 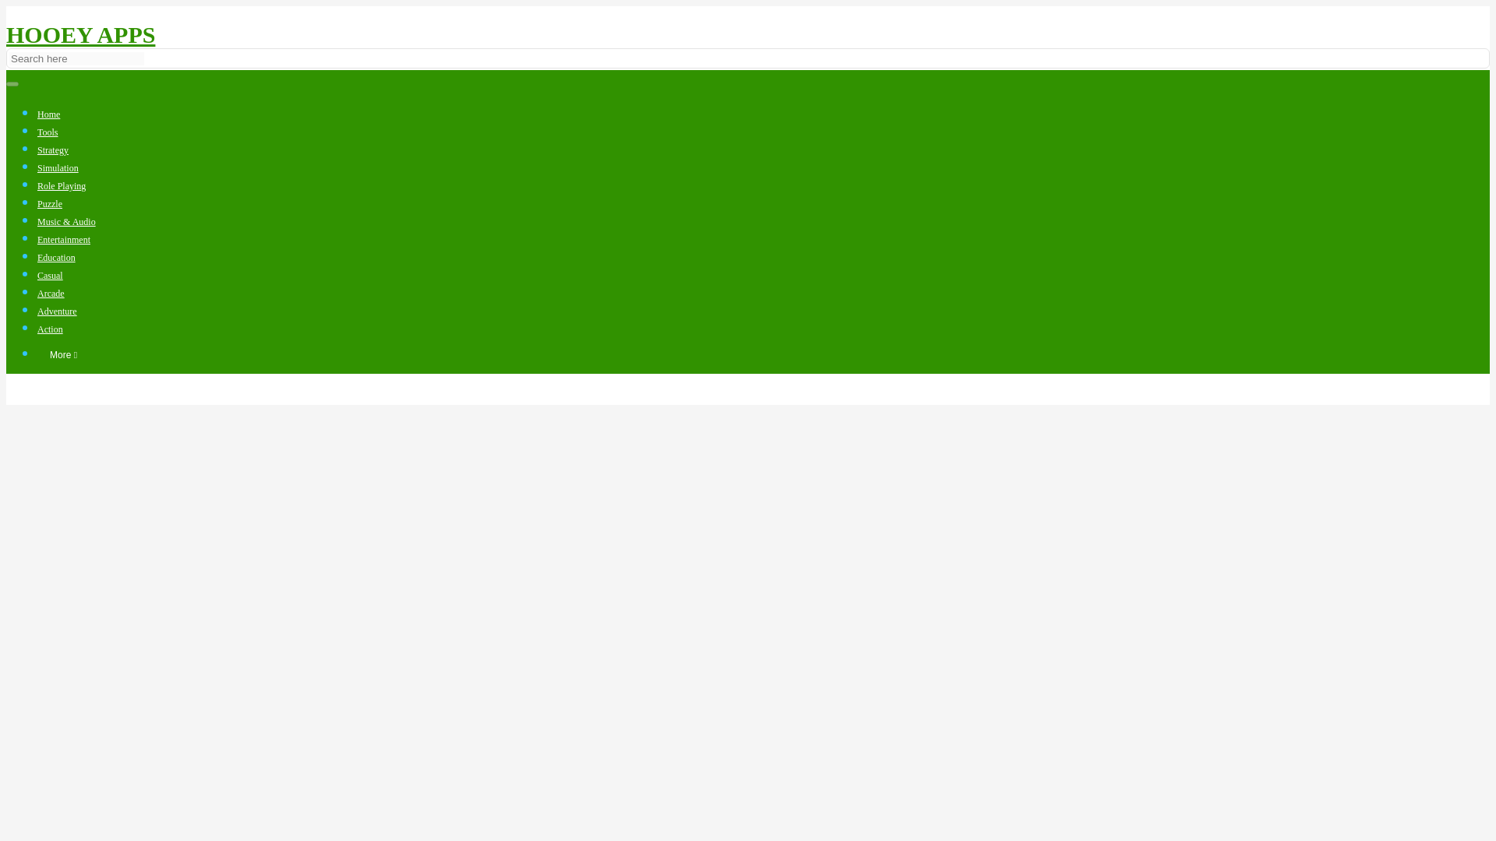 What do you see at coordinates (50, 329) in the screenshot?
I see `Action` at bounding box center [50, 329].